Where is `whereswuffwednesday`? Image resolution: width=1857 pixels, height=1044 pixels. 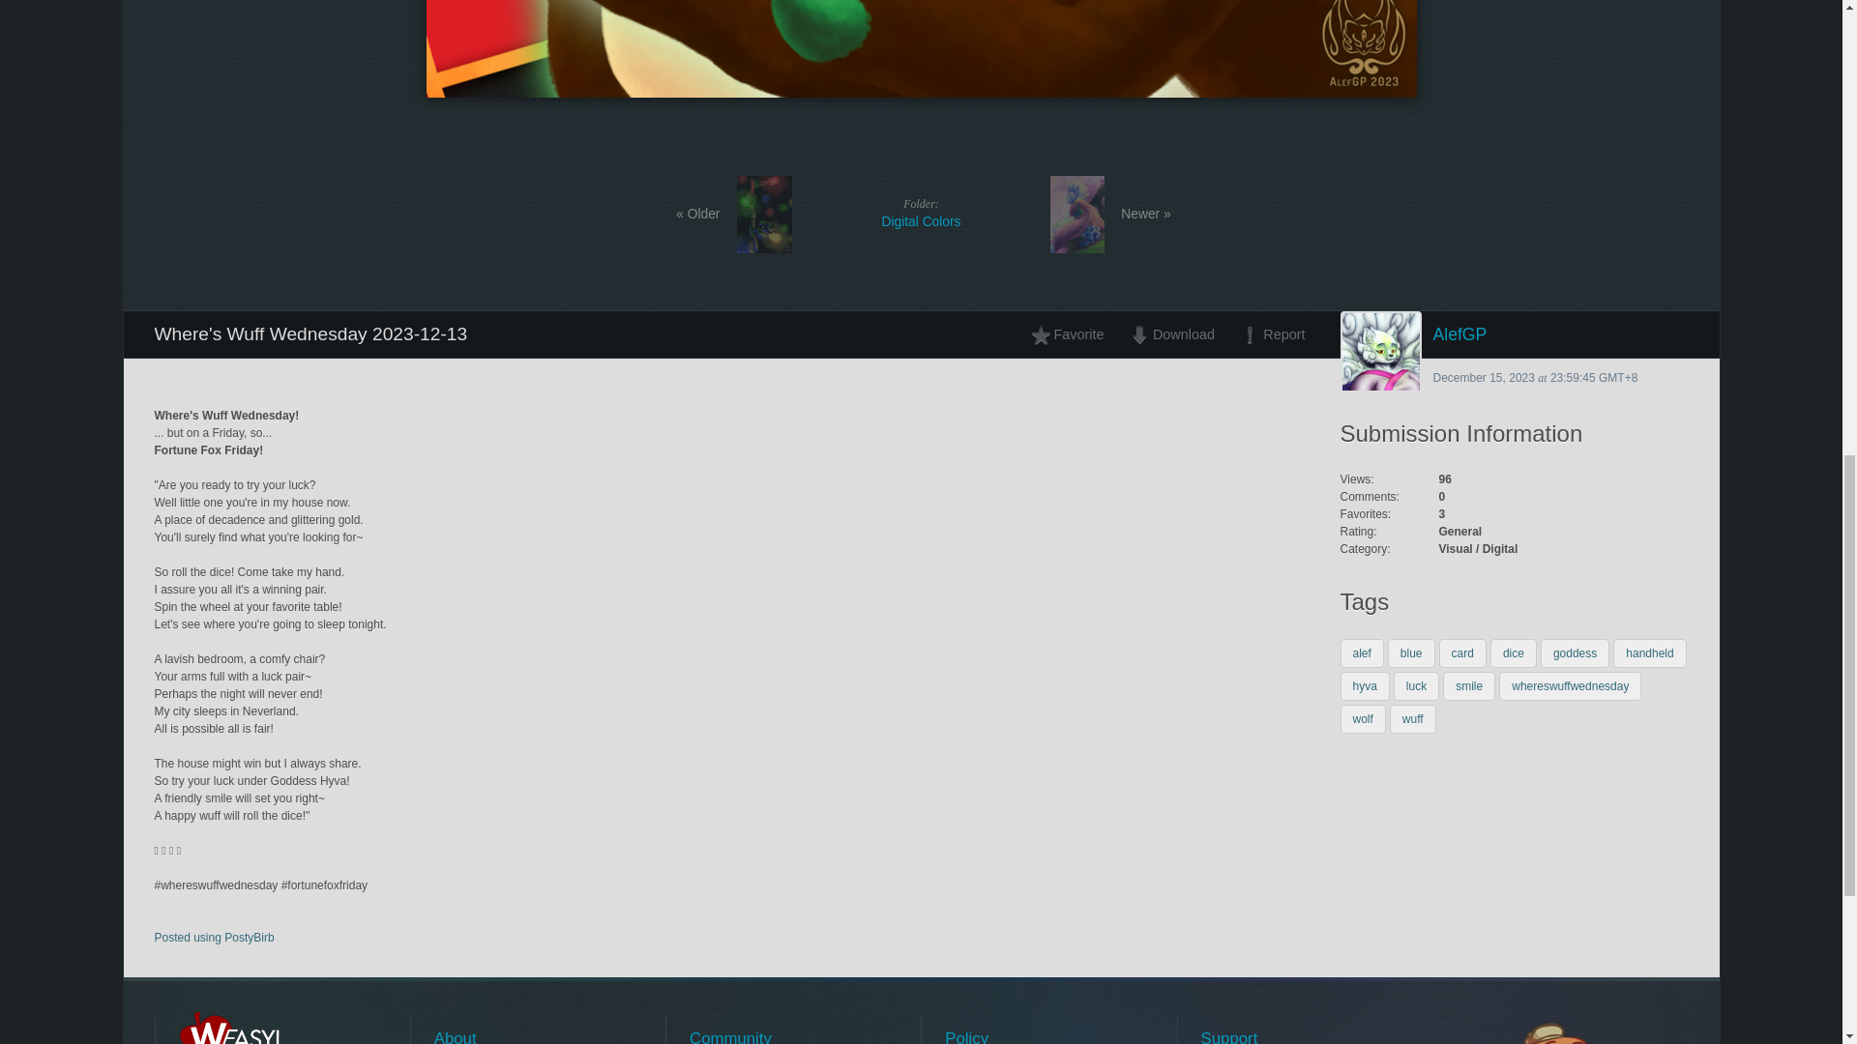 whereswuffwednesday is located at coordinates (1570, 686).